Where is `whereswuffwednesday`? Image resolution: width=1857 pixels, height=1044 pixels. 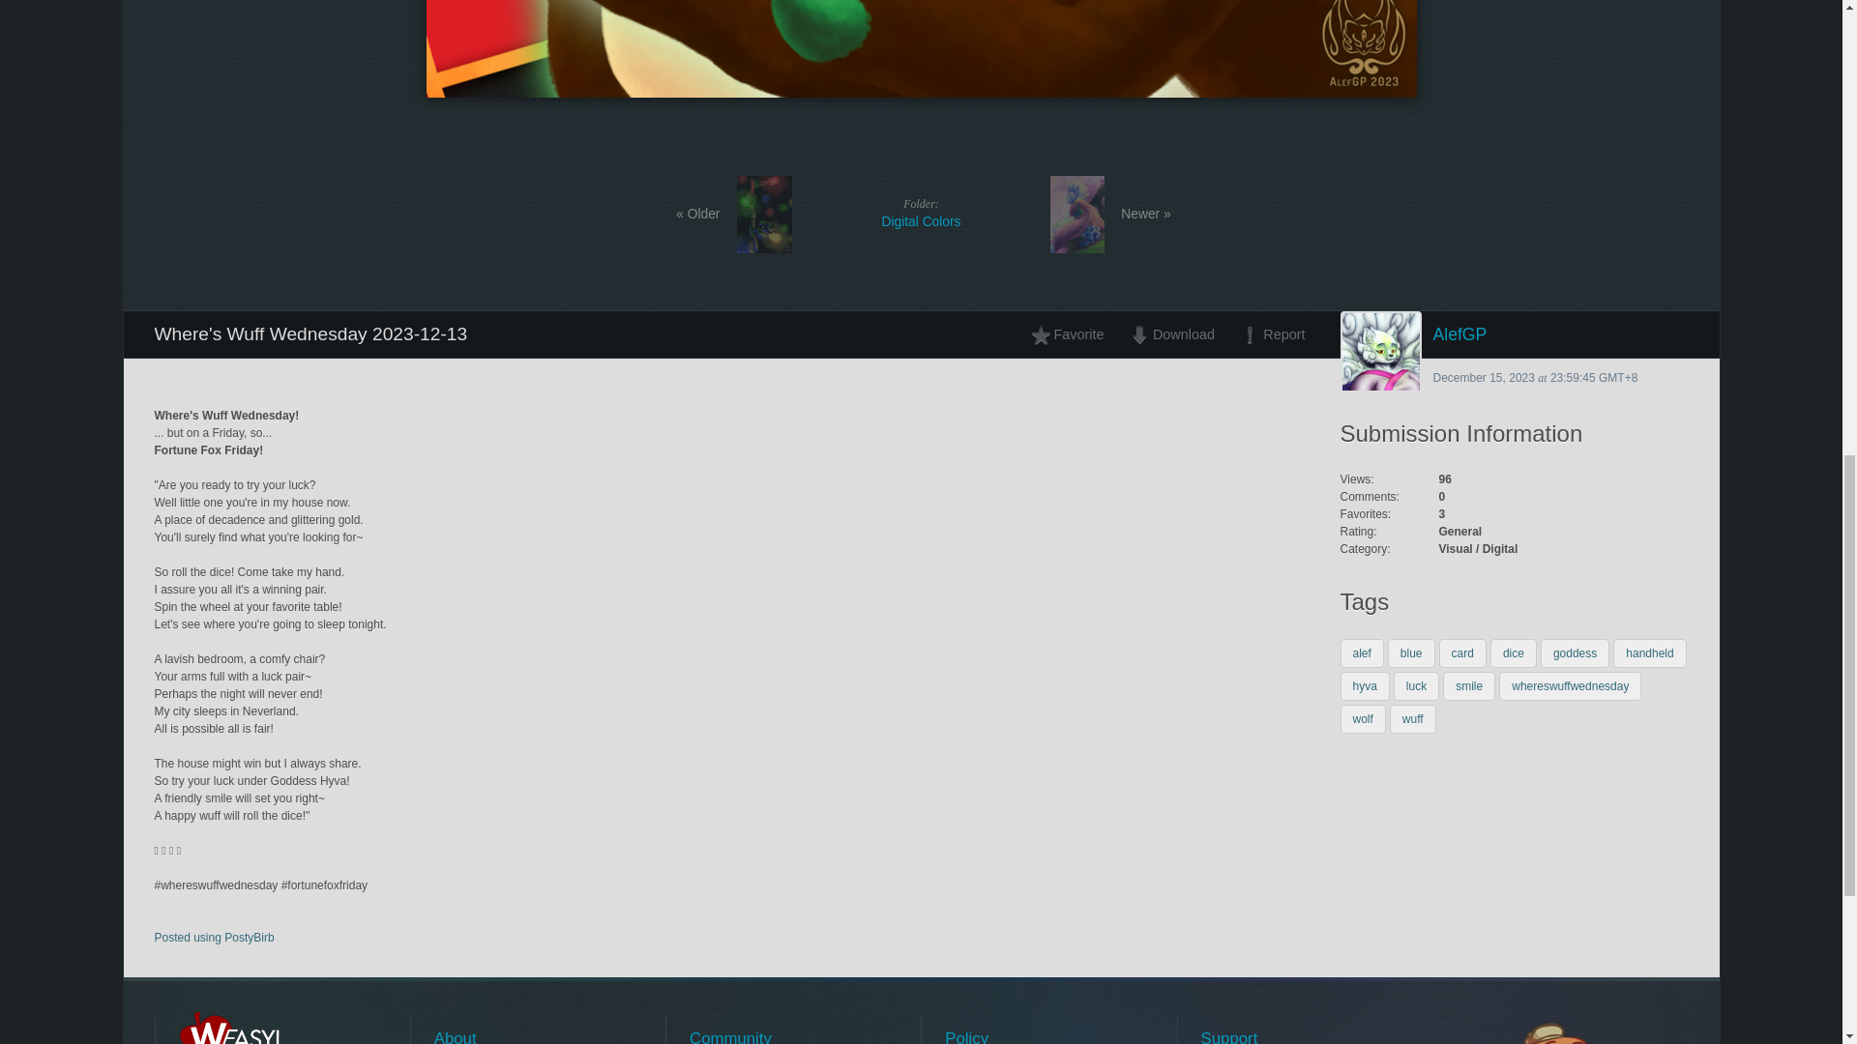 whereswuffwednesday is located at coordinates (1570, 686).